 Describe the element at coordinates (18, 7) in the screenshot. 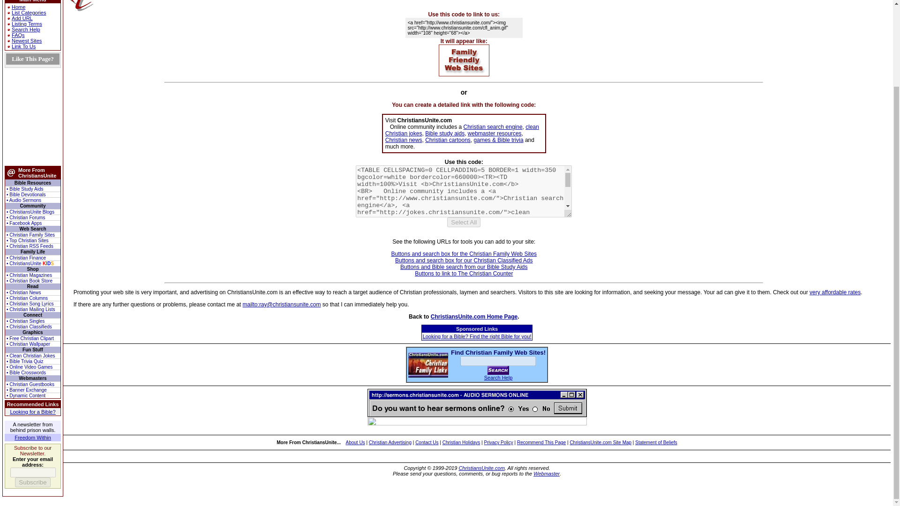

I see `Home` at that location.